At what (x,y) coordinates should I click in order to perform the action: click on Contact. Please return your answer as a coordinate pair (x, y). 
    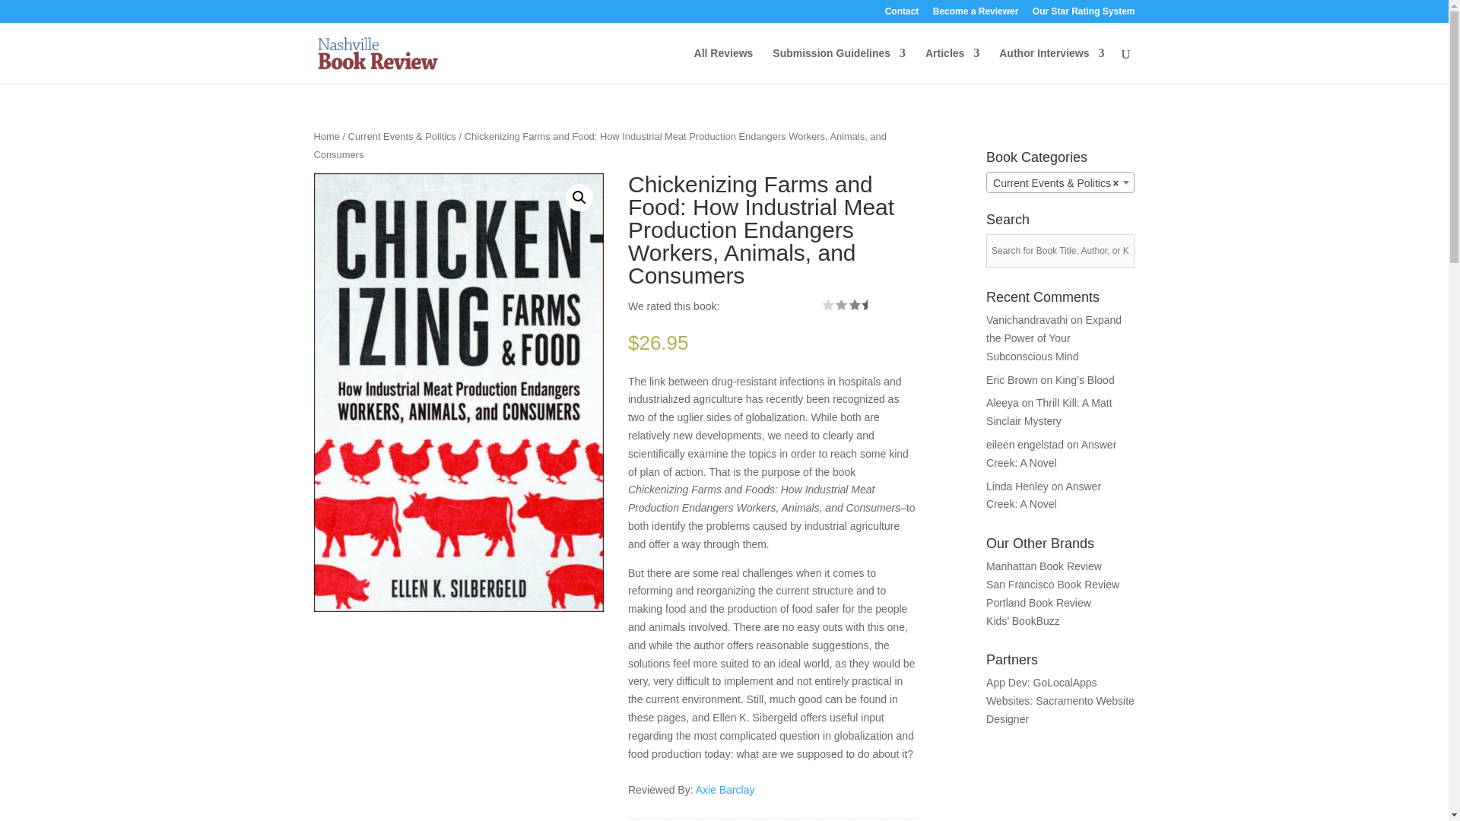
    Looking at the image, I should click on (902, 14).